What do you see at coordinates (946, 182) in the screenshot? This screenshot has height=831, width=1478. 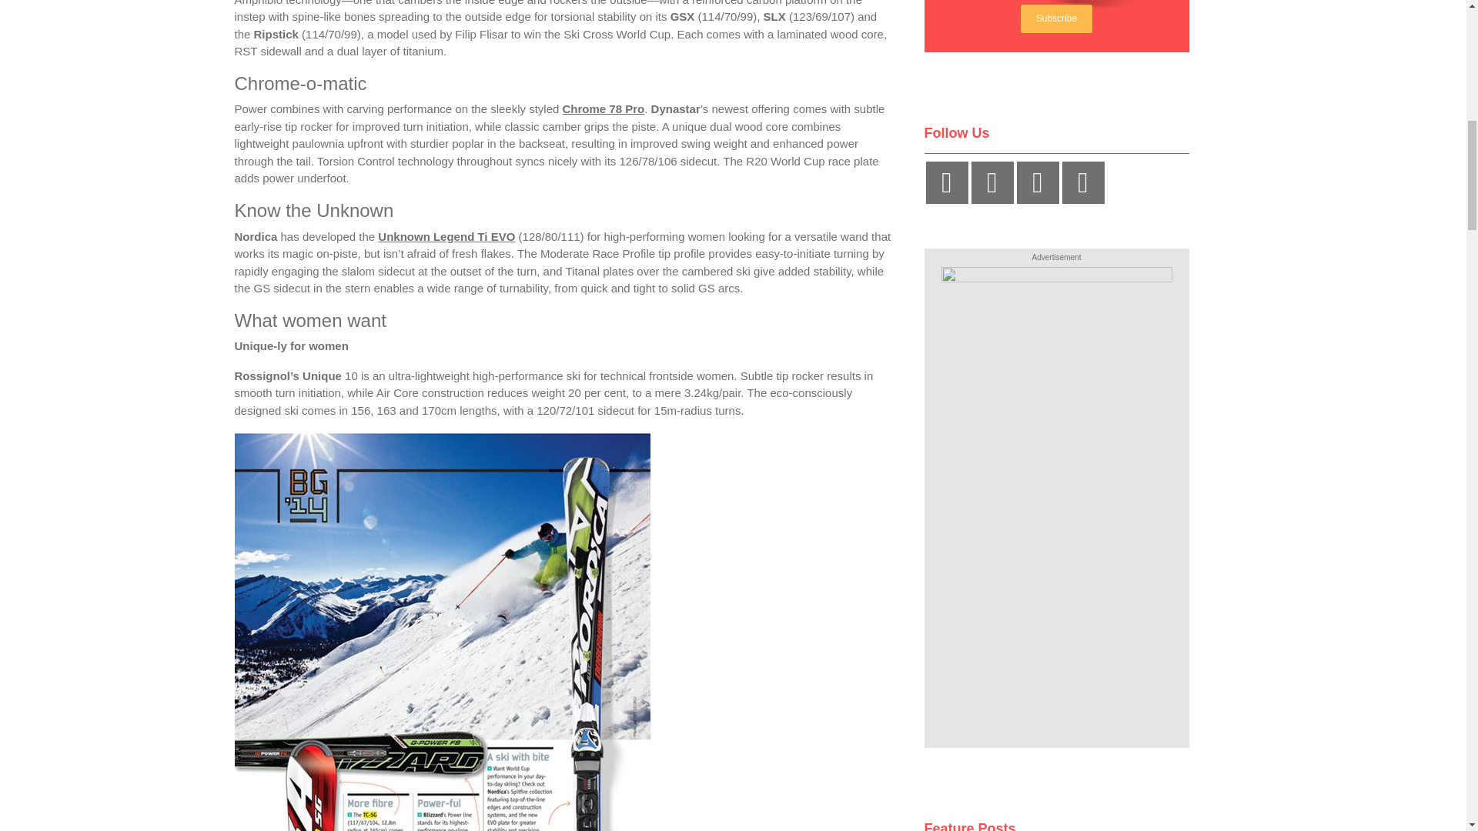 I see `instagram` at bounding box center [946, 182].